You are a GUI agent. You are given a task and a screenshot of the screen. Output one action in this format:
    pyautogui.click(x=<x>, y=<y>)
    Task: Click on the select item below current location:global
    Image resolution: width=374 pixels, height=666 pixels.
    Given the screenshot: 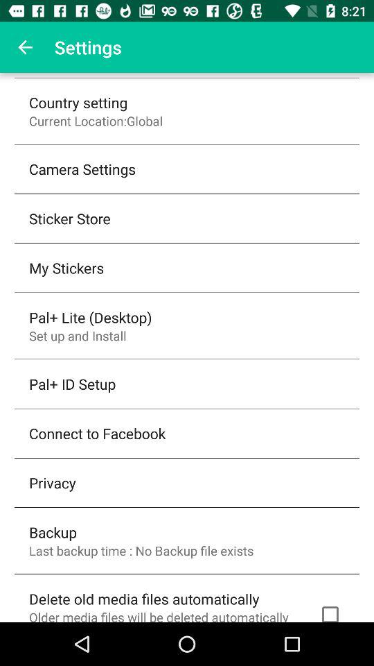 What is the action you would take?
    pyautogui.click(x=82, y=169)
    